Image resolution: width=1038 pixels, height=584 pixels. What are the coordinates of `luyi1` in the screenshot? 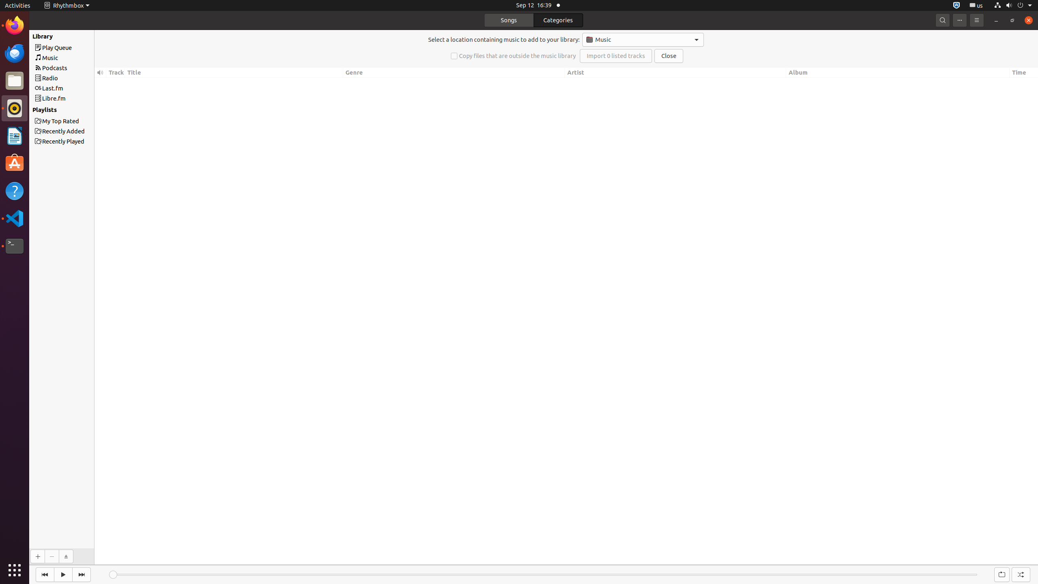 It's located at (54, 36).